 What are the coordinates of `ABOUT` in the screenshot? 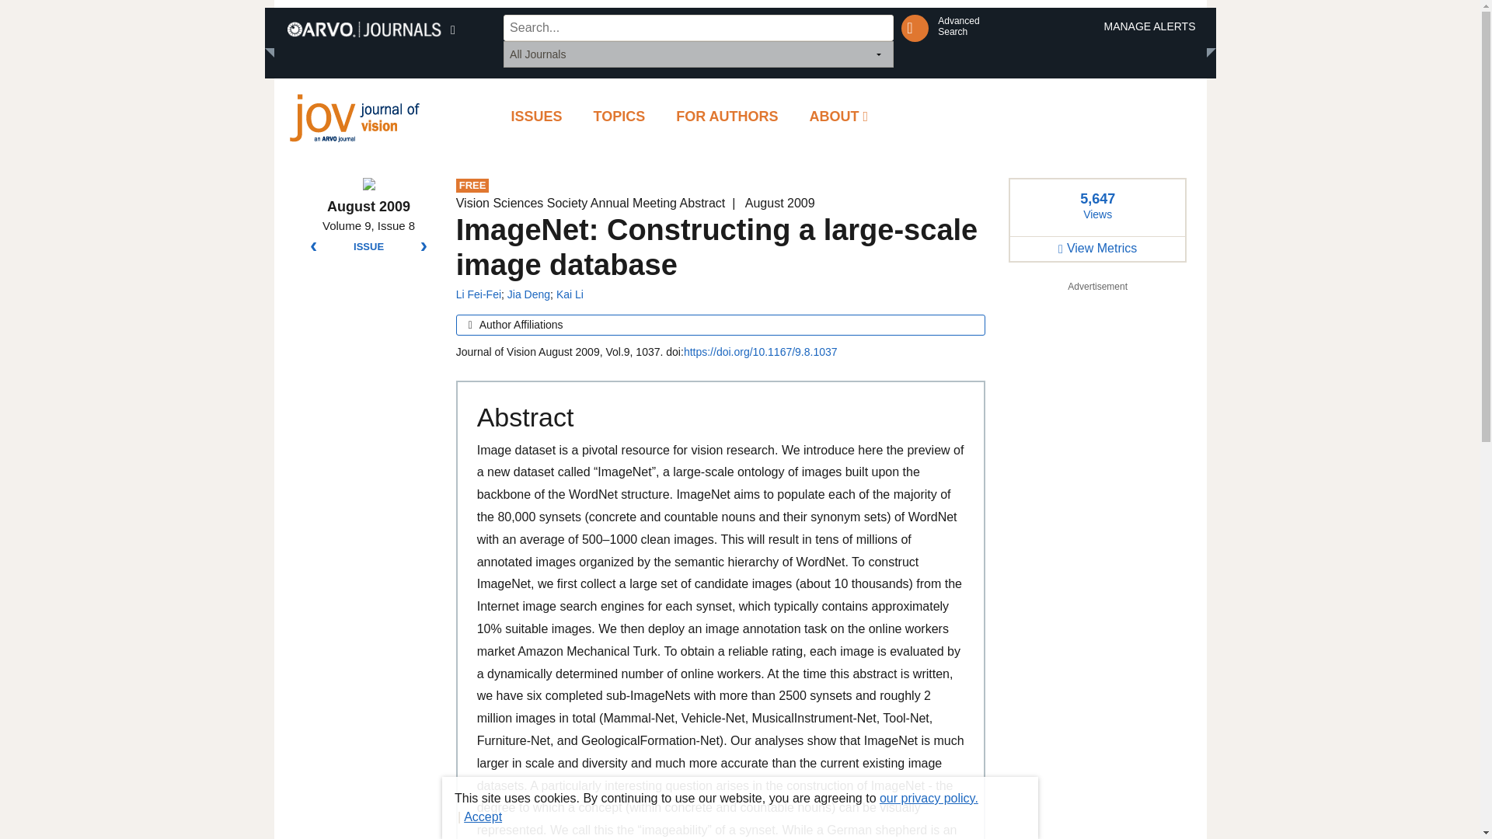 It's located at (958, 26).